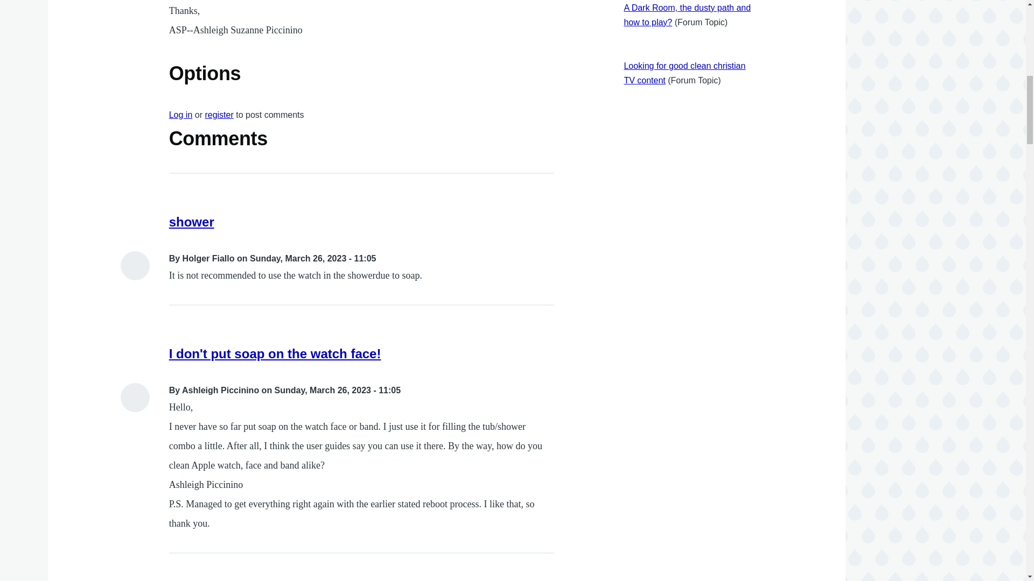 Image resolution: width=1034 pixels, height=581 pixels. Describe the element at coordinates (181, 115) in the screenshot. I see `Log in` at that location.